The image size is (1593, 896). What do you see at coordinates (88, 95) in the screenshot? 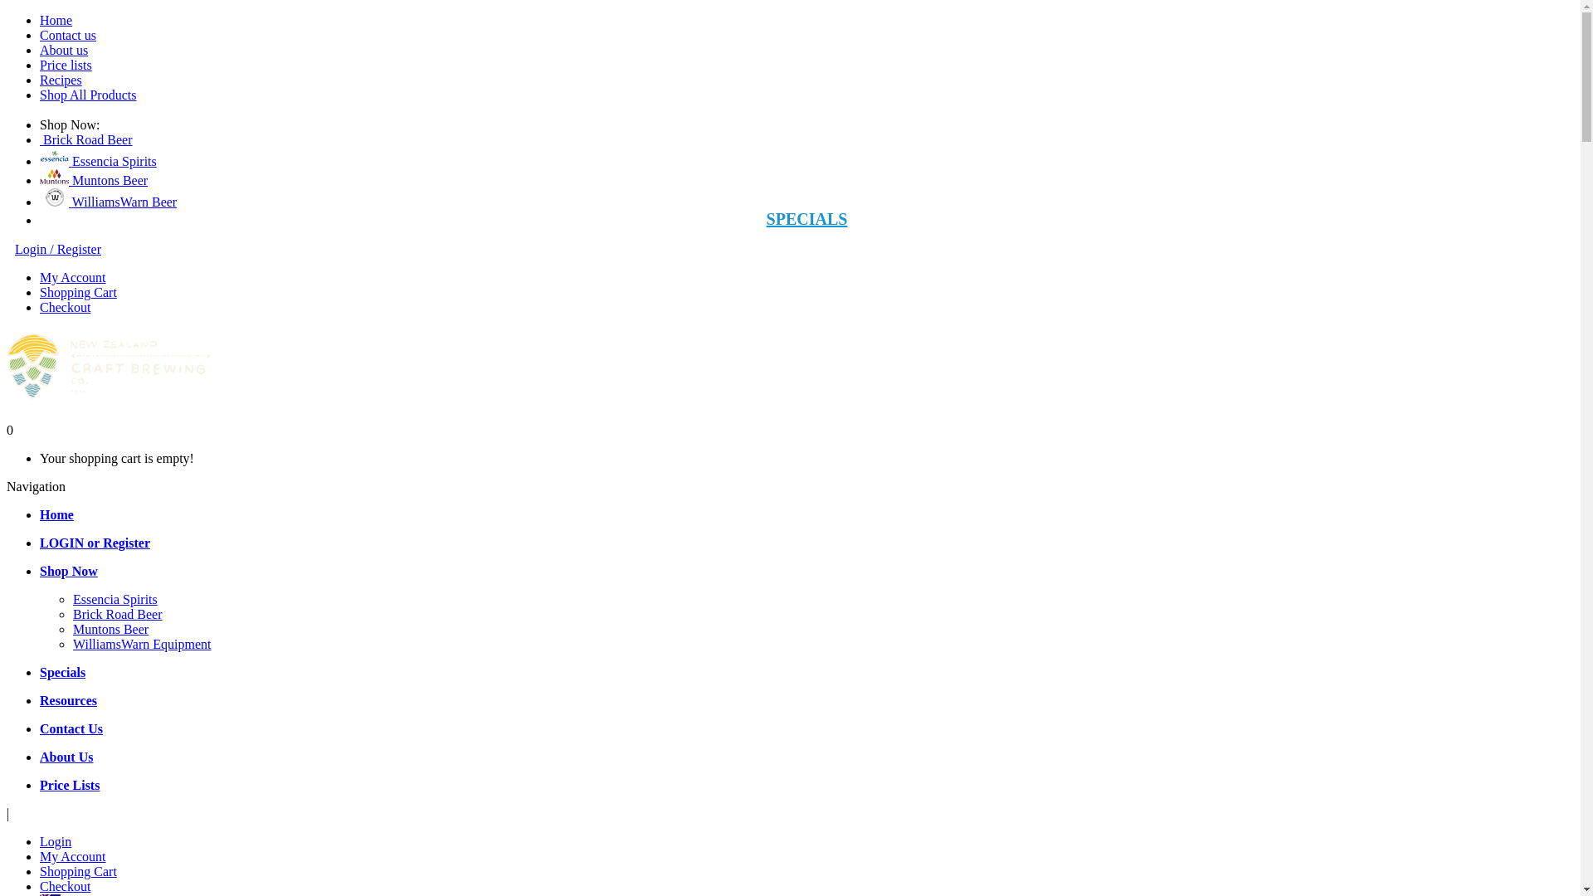
I see `Shop All Products` at bounding box center [88, 95].